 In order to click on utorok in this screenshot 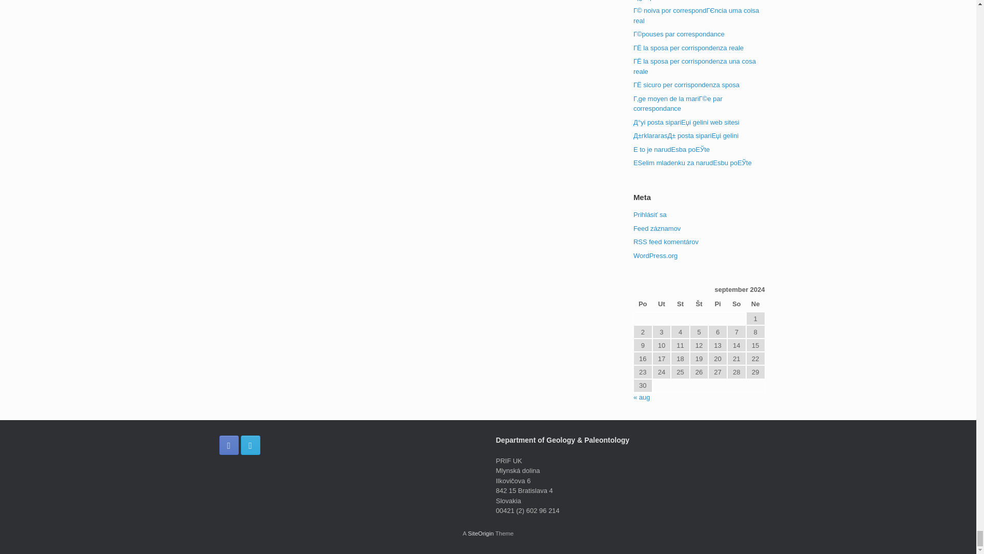, I will do `click(661, 305)`.